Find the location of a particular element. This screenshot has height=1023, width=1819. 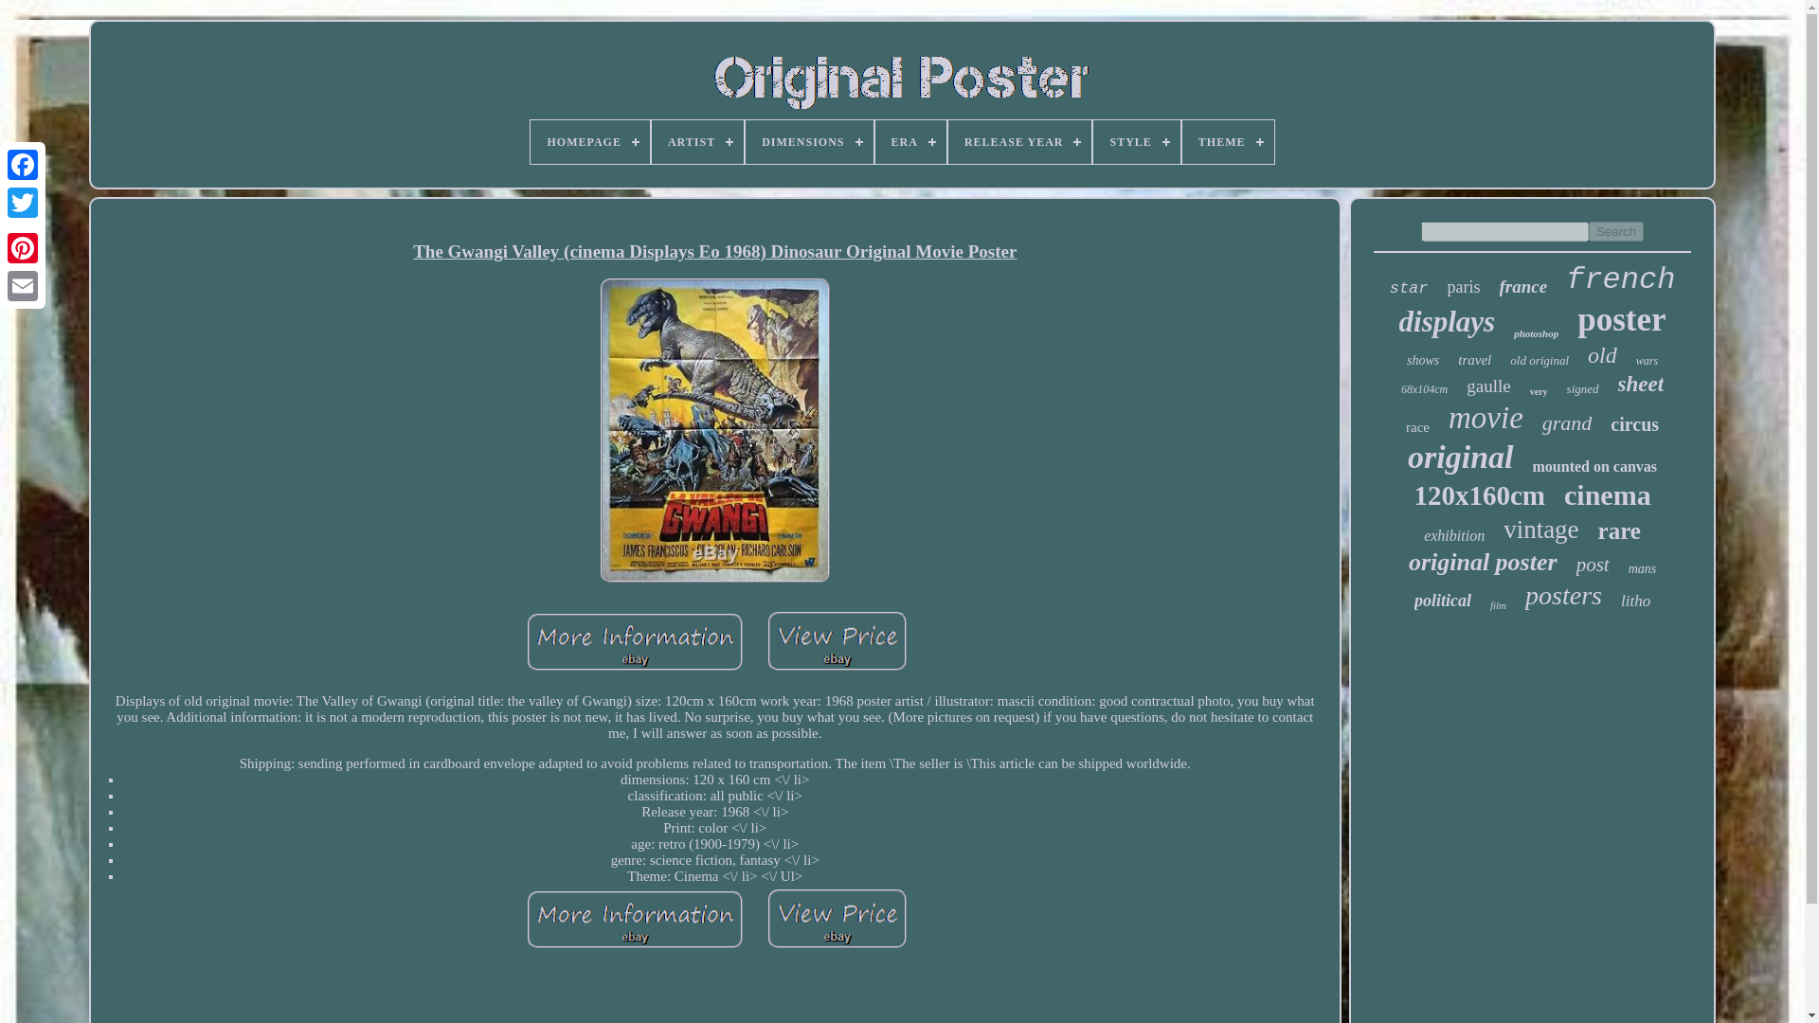

HOMEPAGE is located at coordinates (589, 142).